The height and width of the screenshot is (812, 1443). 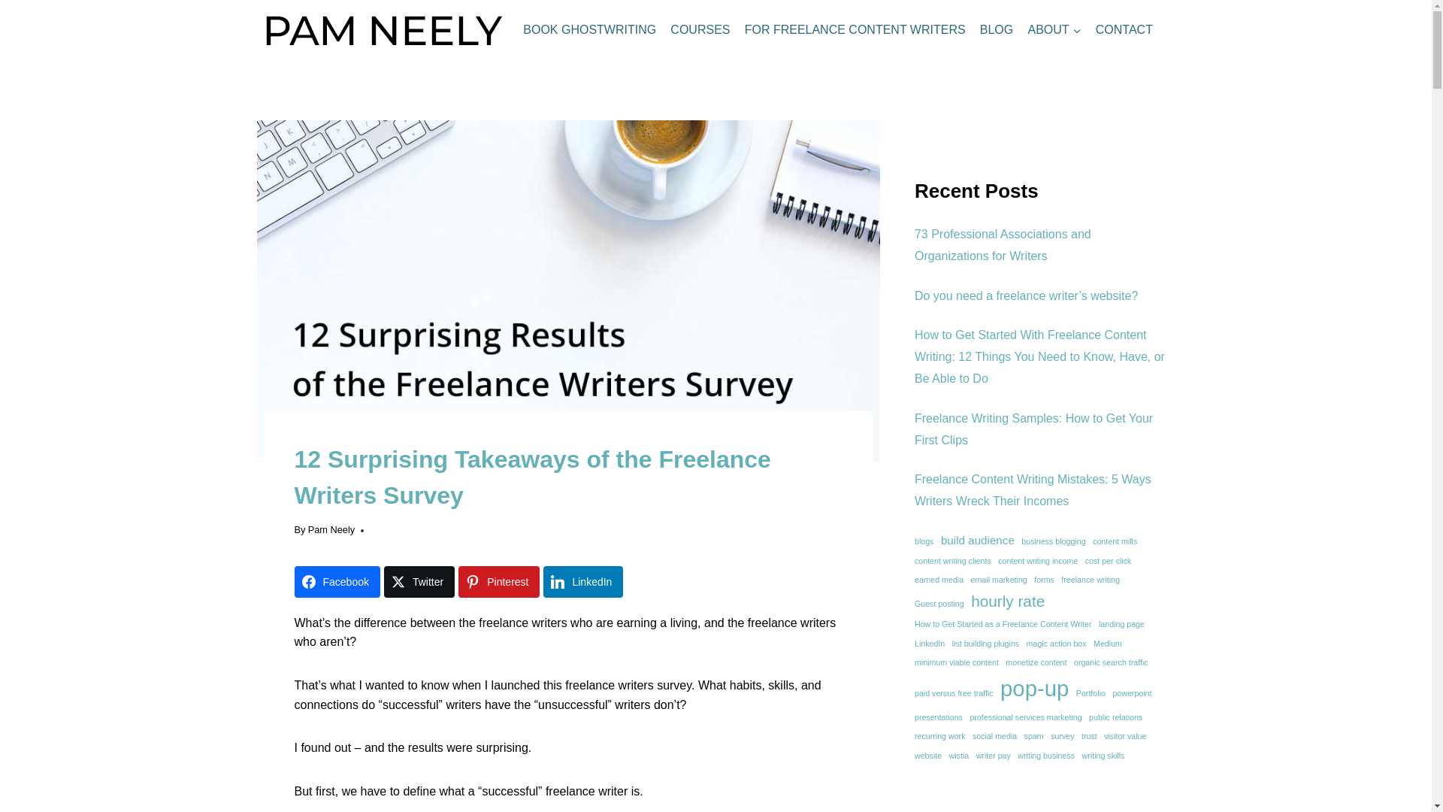 I want to click on BOOK GHOSTWRITING, so click(x=590, y=30).